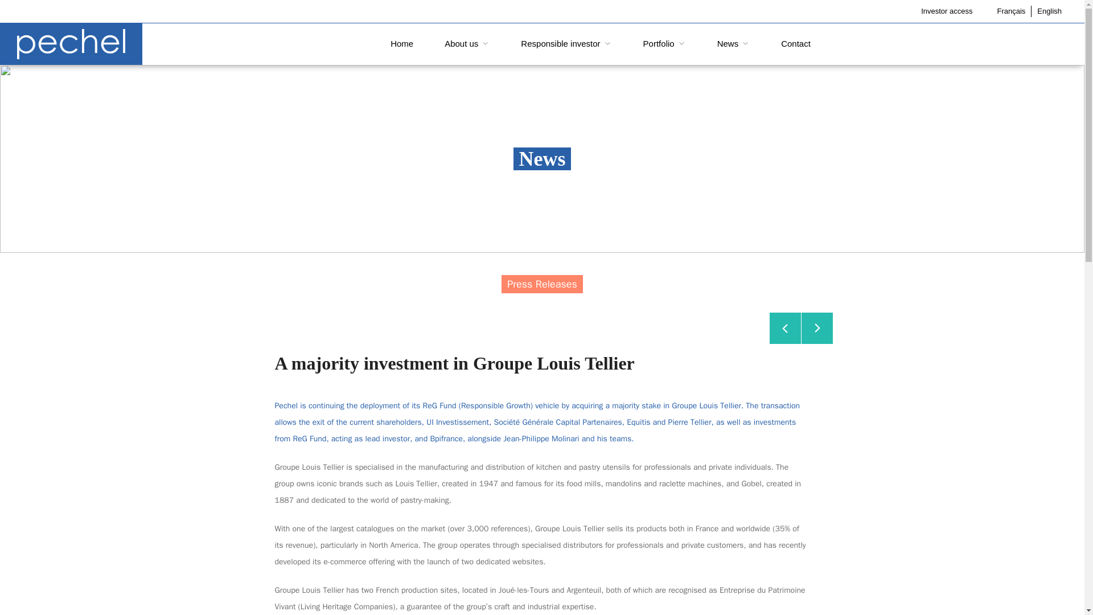 The image size is (1093, 615). I want to click on Portfolio, so click(664, 43).